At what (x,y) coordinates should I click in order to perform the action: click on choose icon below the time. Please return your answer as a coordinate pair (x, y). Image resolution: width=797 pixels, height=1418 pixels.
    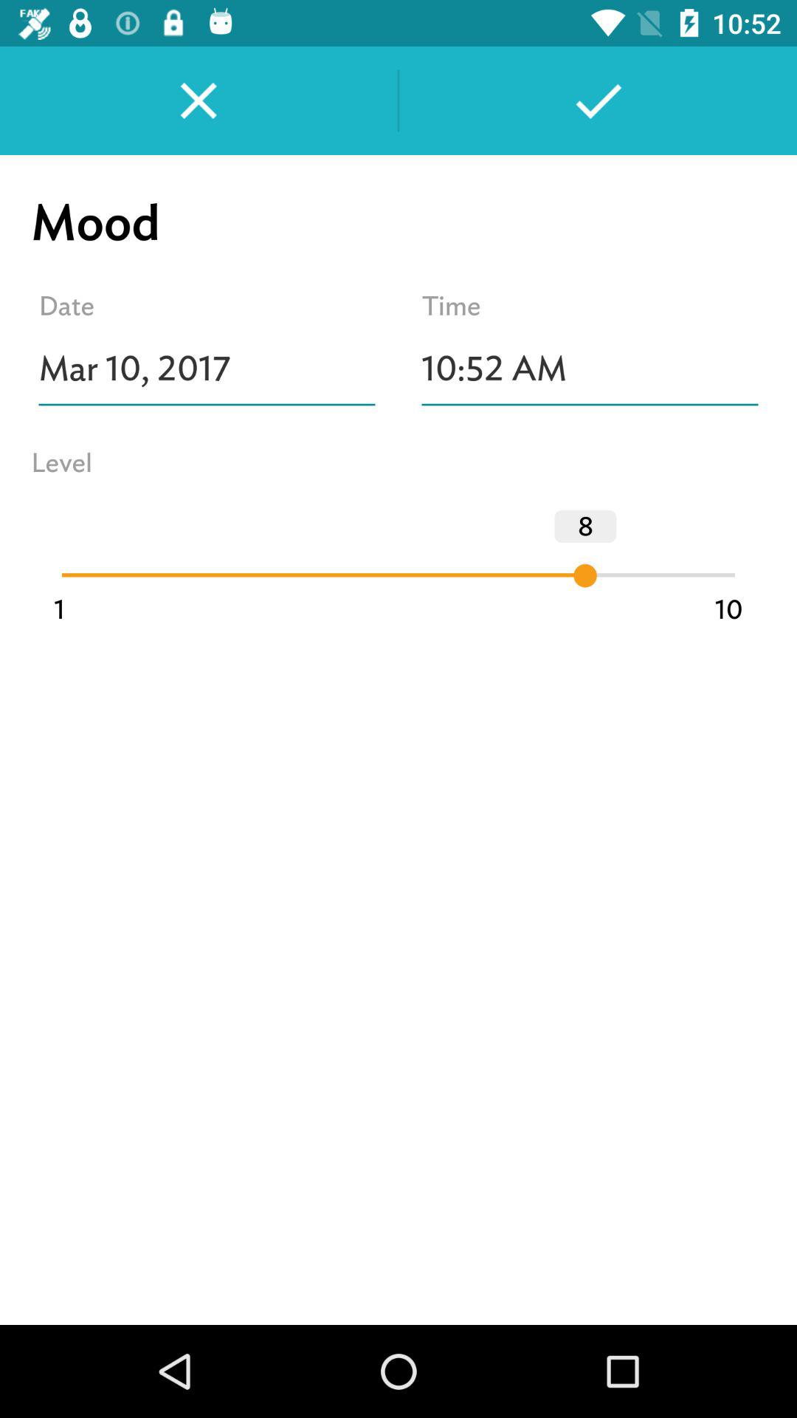
    Looking at the image, I should click on (590, 369).